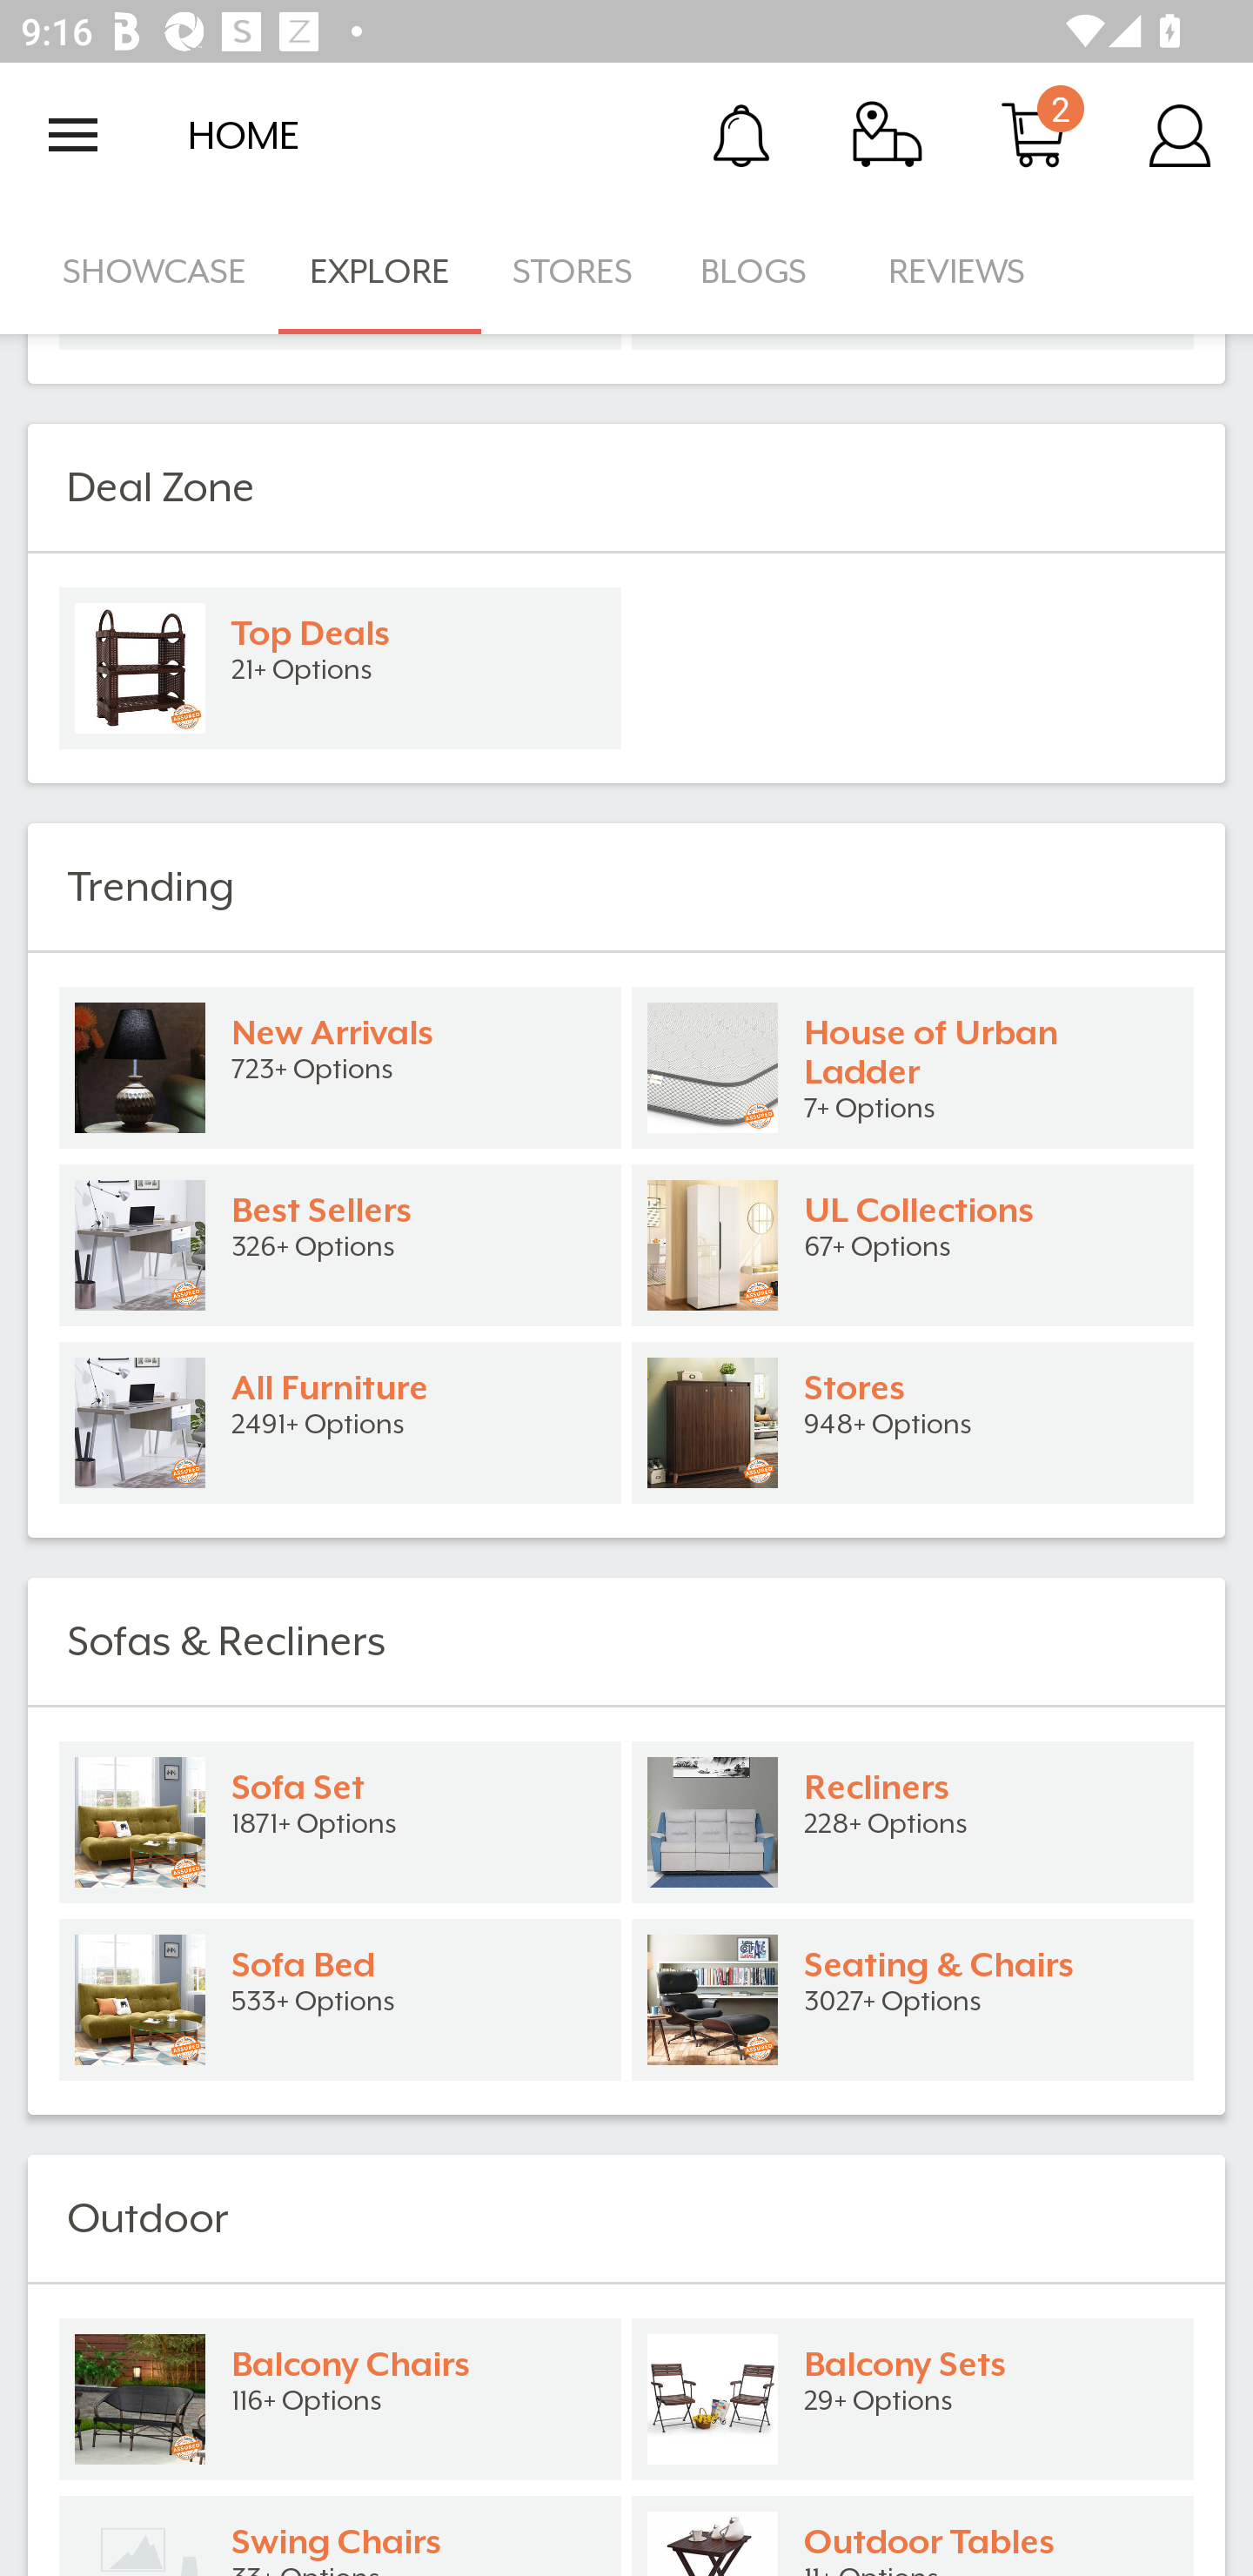  Describe the element at coordinates (913, 1822) in the screenshot. I see `Recliners 228+ Options` at that location.